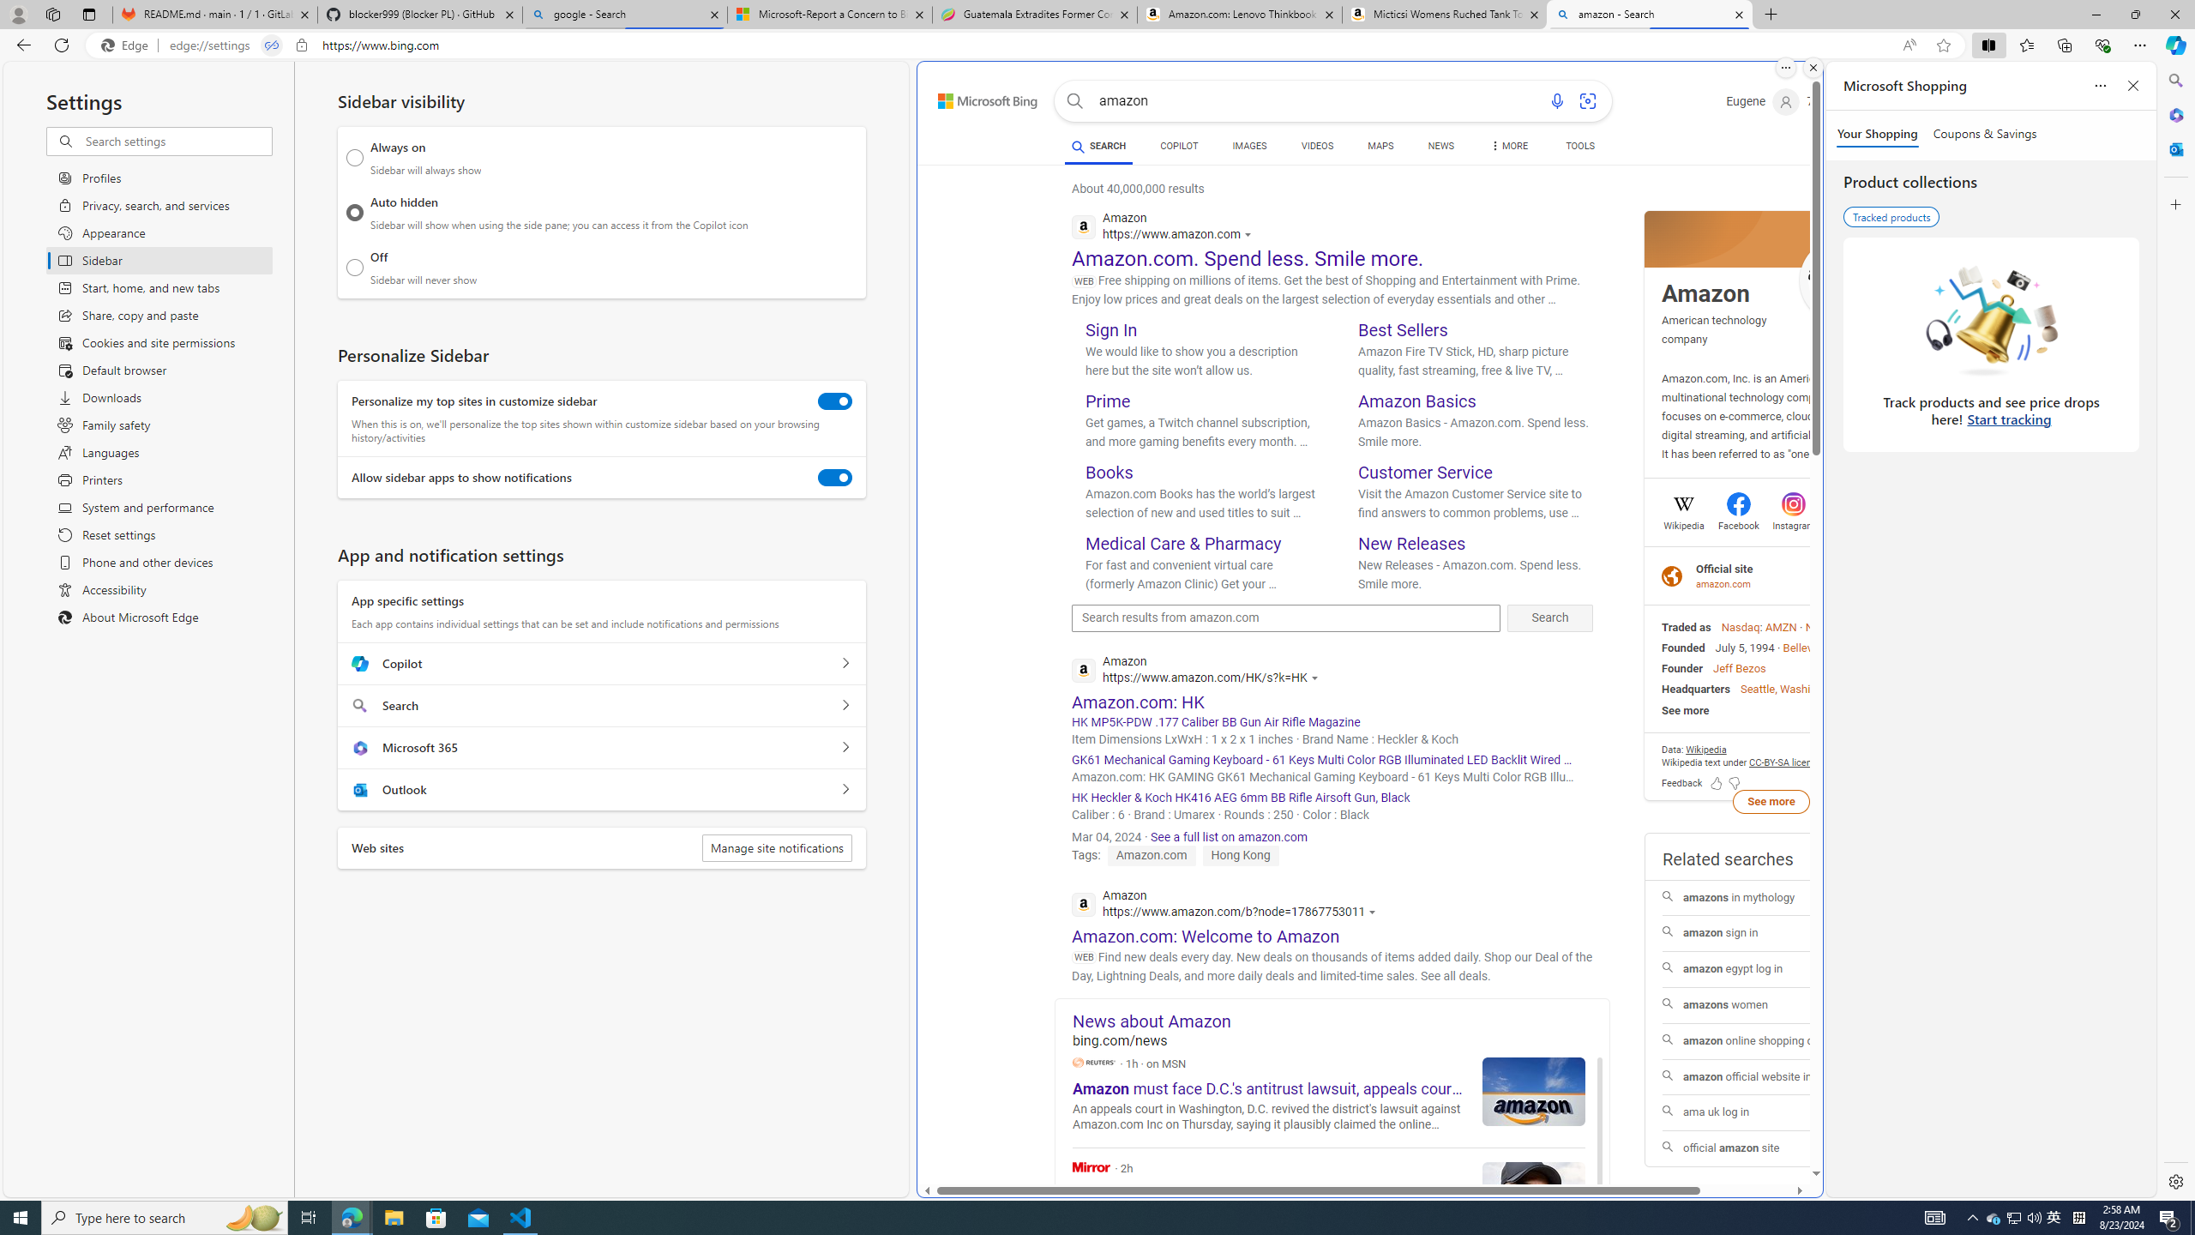 The image size is (2195, 1235). Describe the element at coordinates (1836, 648) in the screenshot. I see `Bellevue, Washington` at that location.